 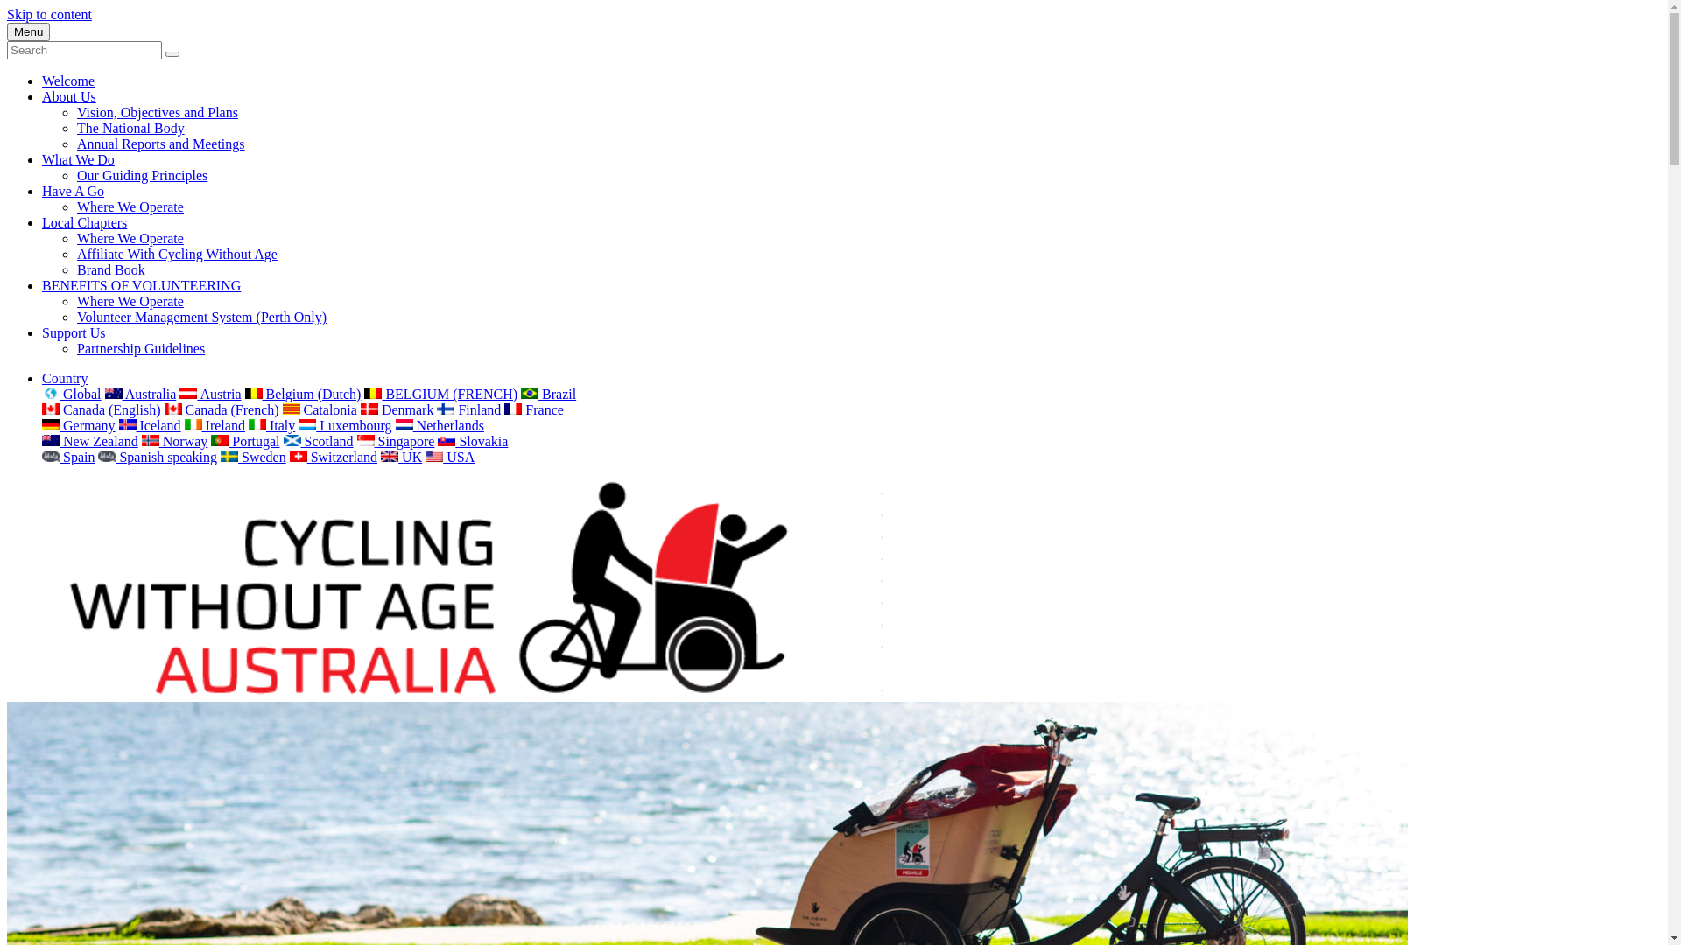 I want to click on  UK, so click(x=401, y=457).